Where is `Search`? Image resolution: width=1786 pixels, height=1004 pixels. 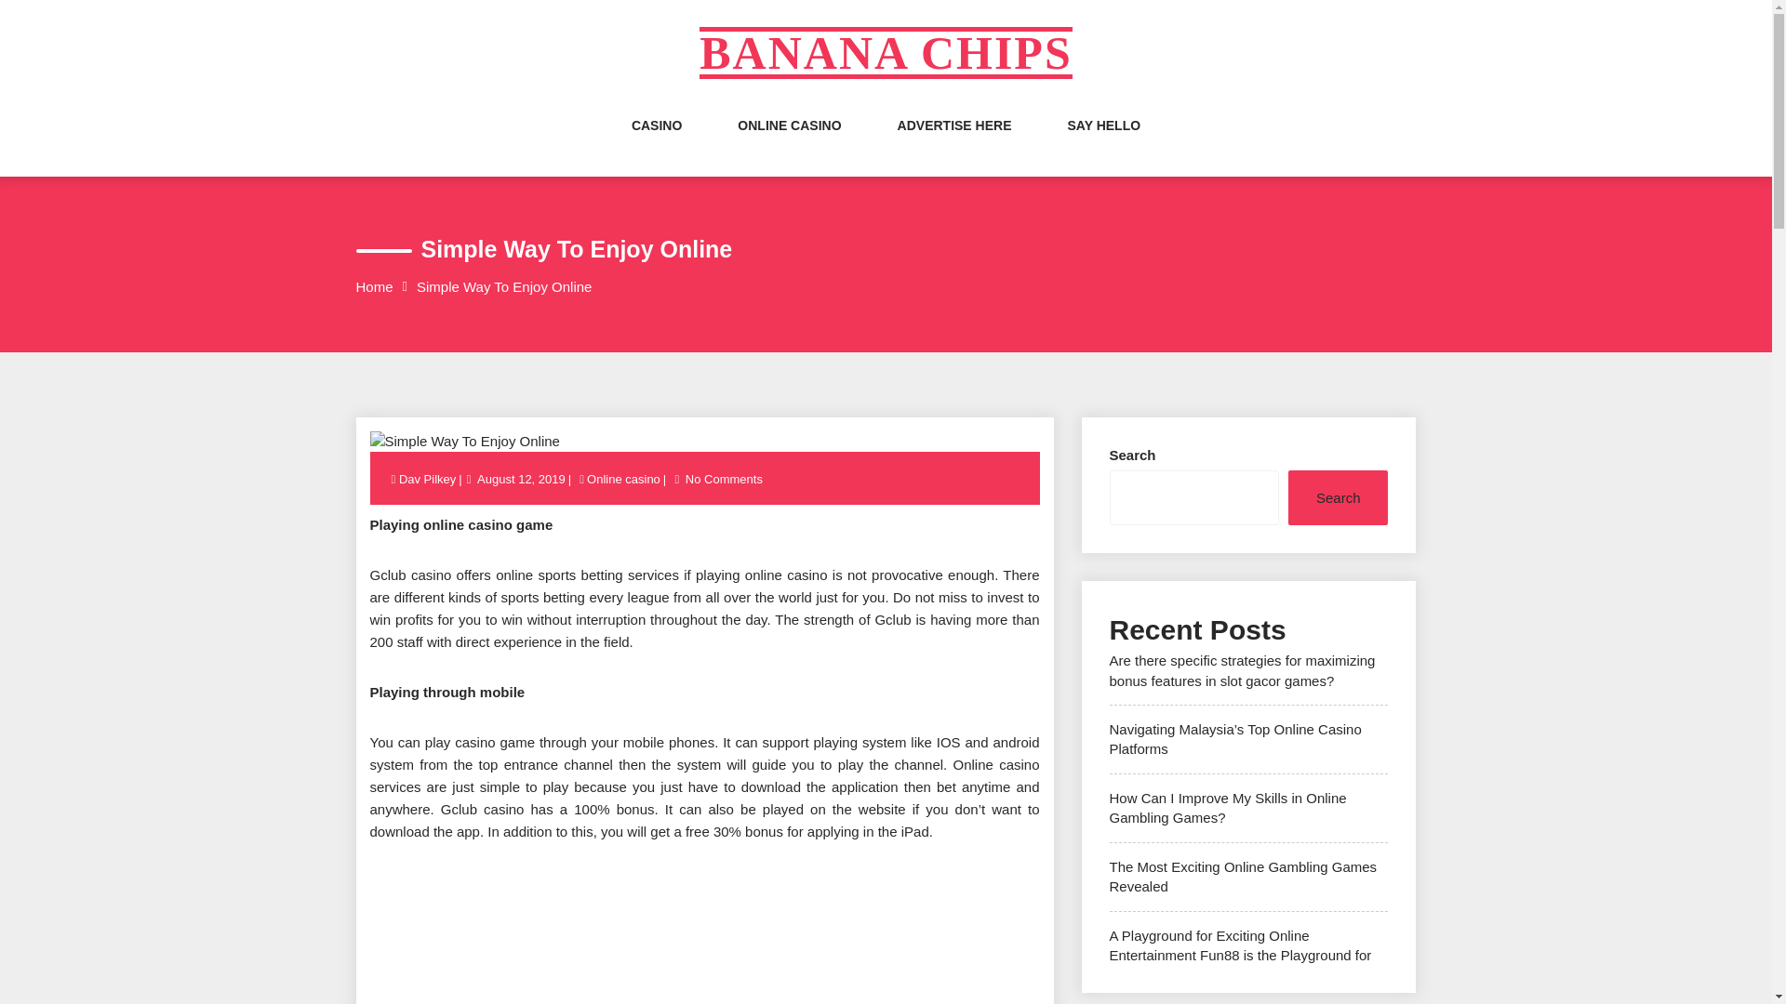 Search is located at coordinates (1338, 497).